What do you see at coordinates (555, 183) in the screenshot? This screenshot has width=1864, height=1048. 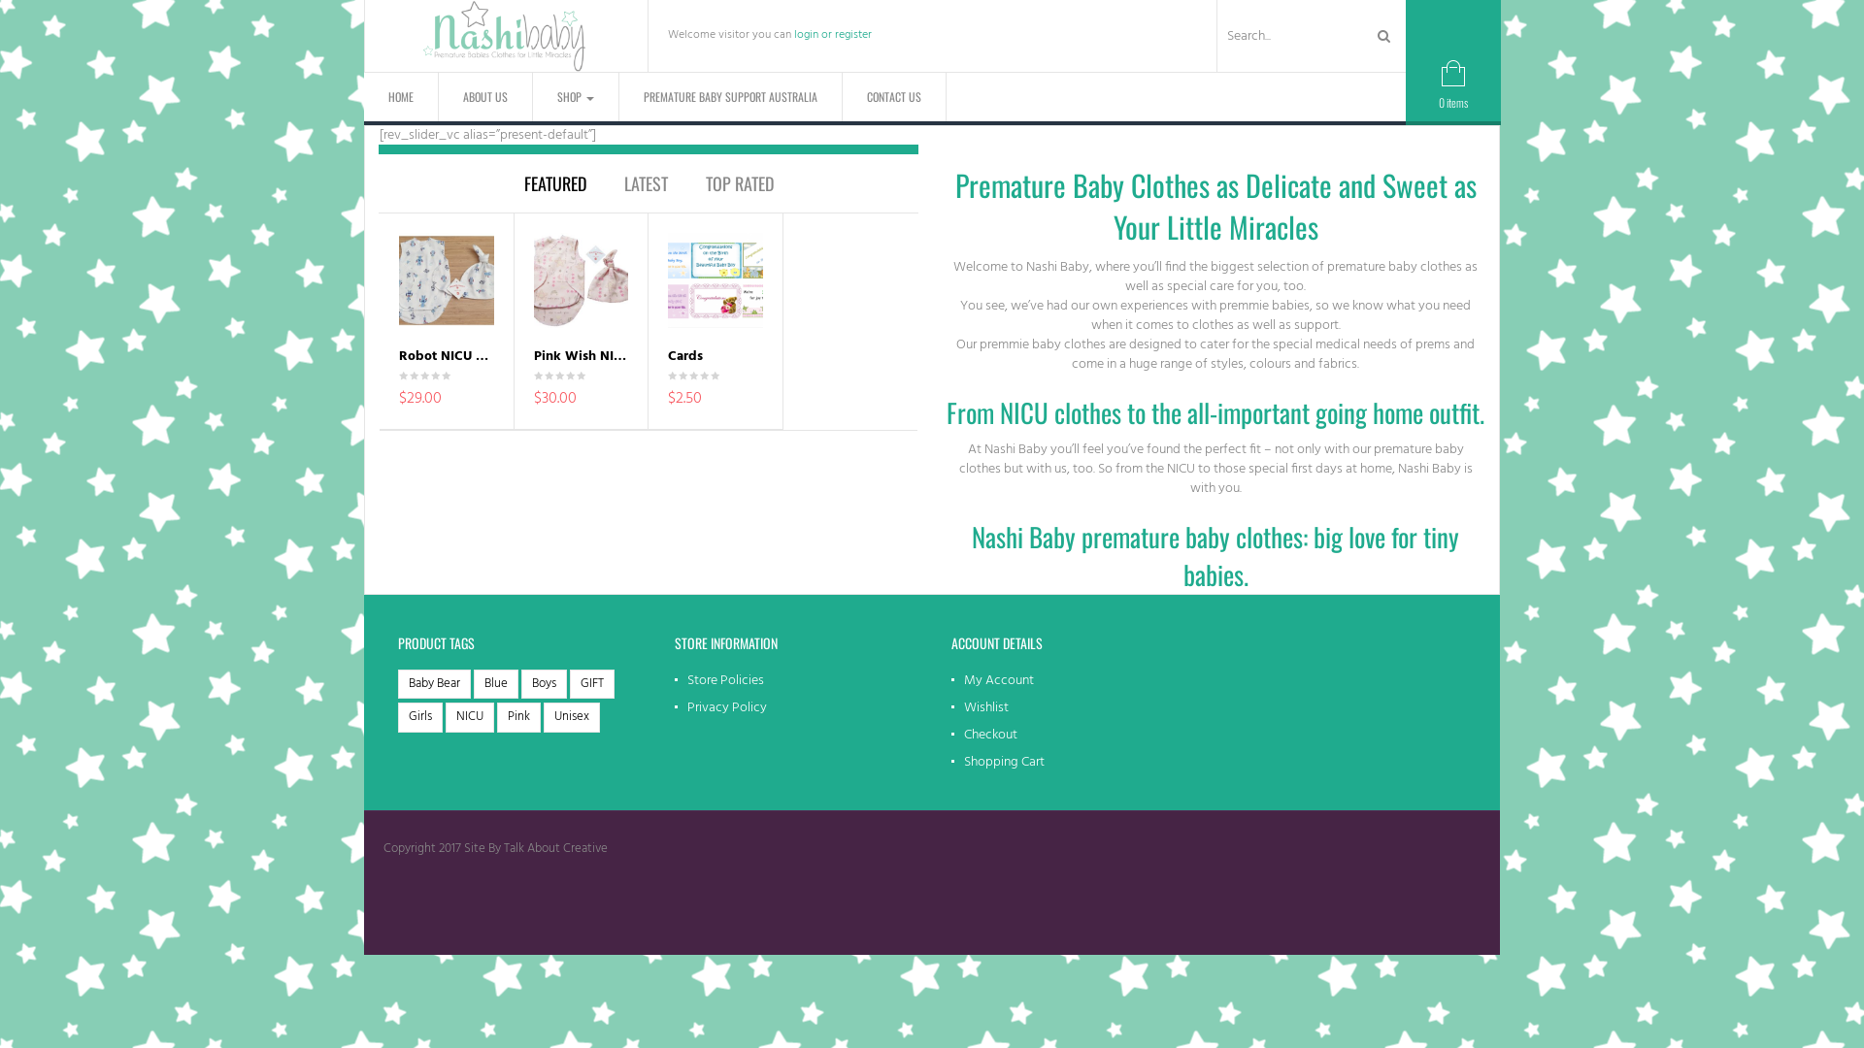 I see `FEATURED` at bounding box center [555, 183].